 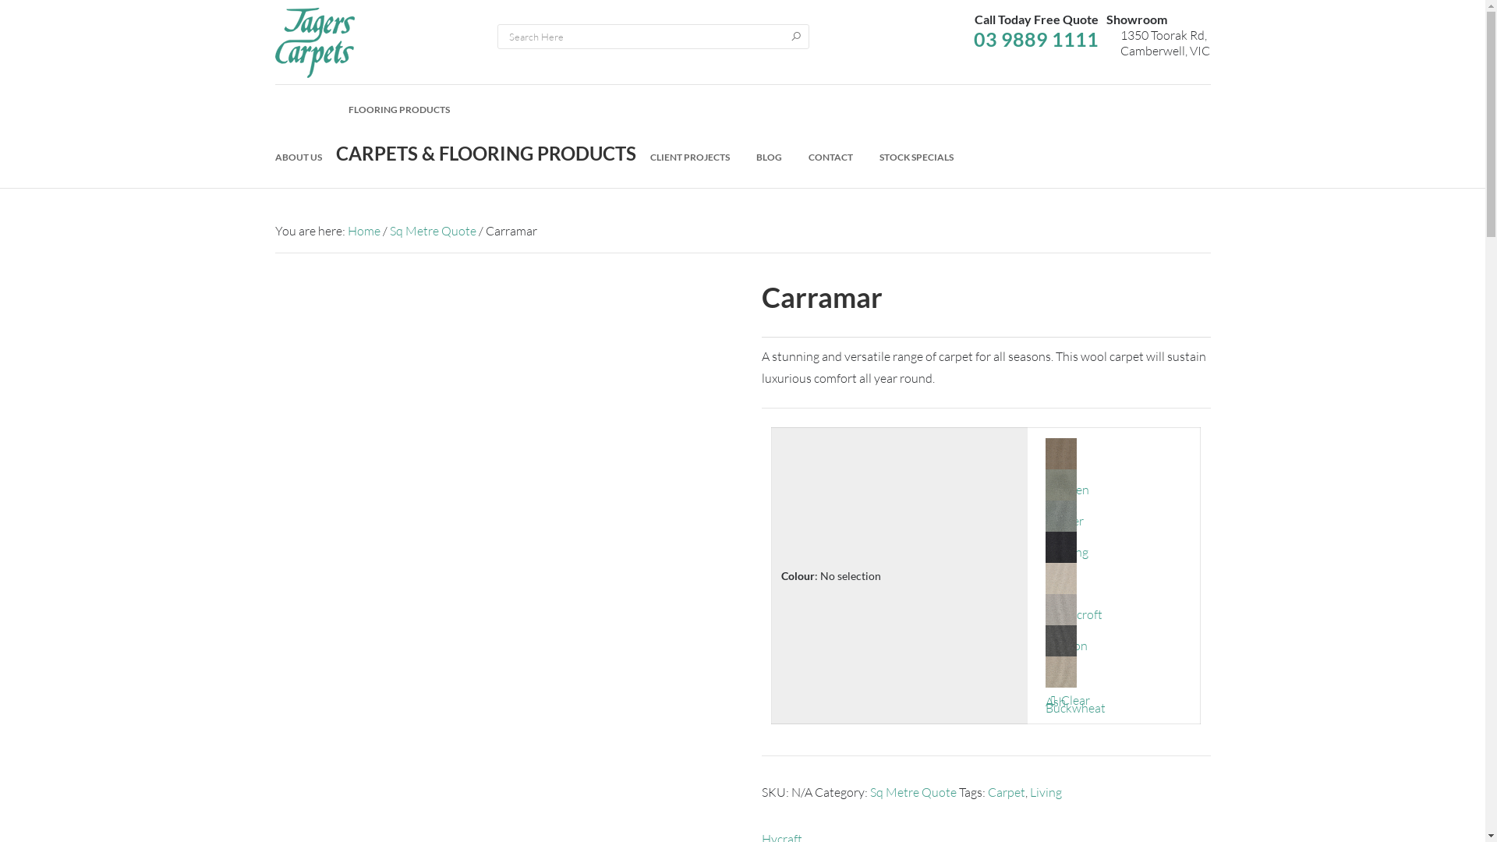 I want to click on Living, so click(x=1045, y=792).